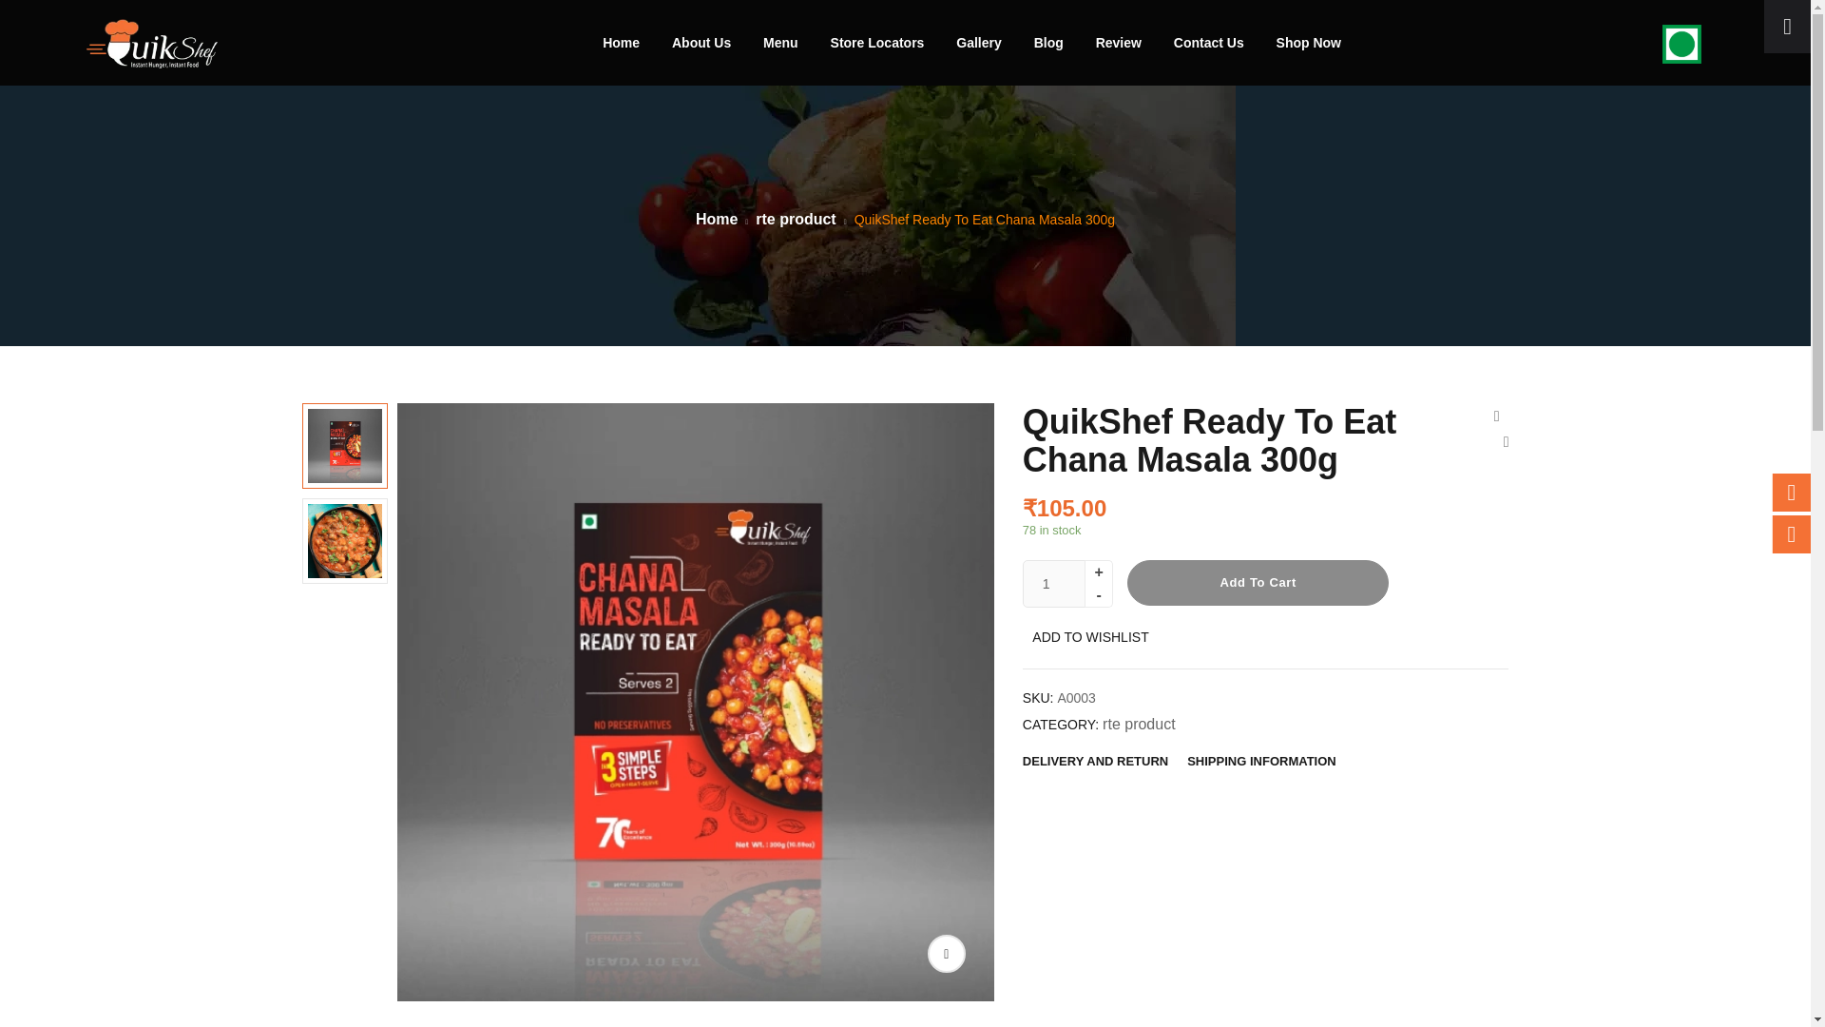  I want to click on Contact Us, so click(1209, 42).